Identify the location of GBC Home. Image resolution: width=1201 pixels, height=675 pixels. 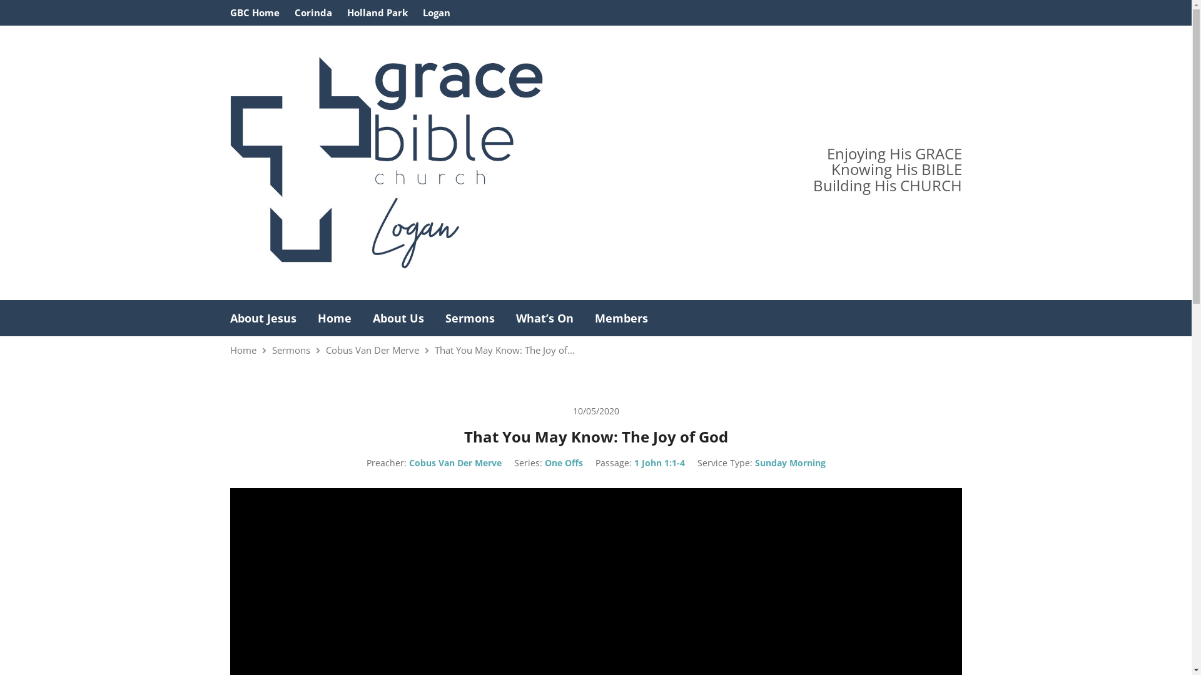
(255, 12).